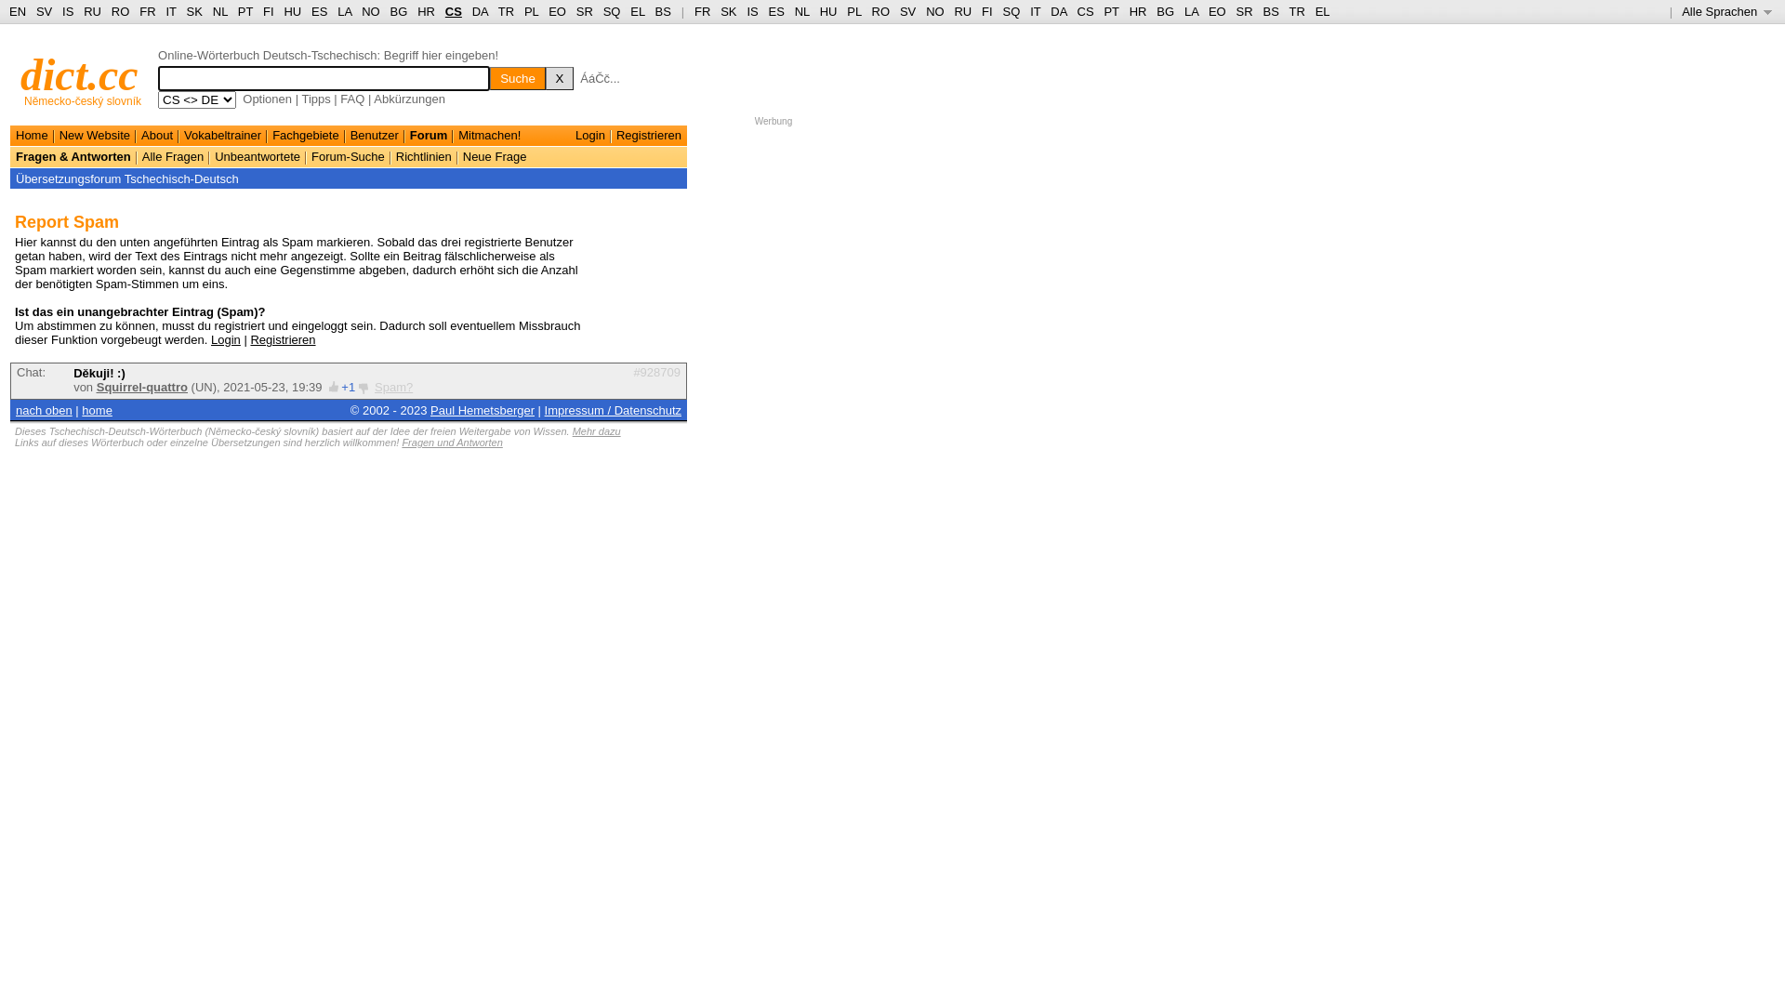 The height and width of the screenshot is (1004, 1785). What do you see at coordinates (268, 99) in the screenshot?
I see `Optionen` at bounding box center [268, 99].